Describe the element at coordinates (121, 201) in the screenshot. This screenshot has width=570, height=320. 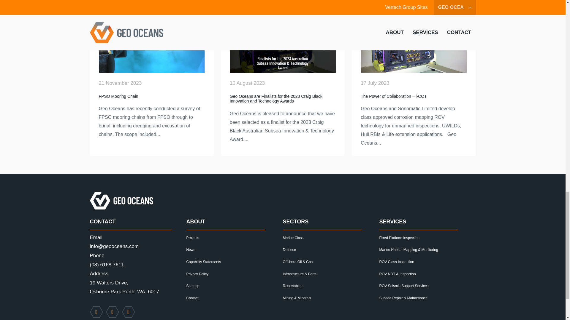
I see `Geo Oceans` at that location.